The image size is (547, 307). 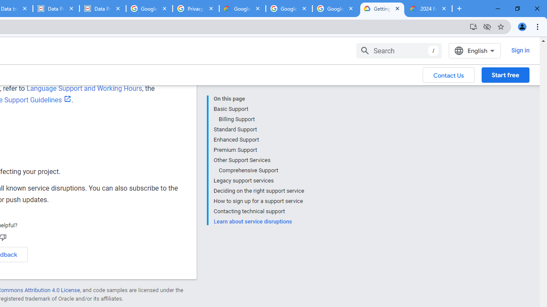 What do you see at coordinates (103, 9) in the screenshot?
I see `Data Privacy Framework` at bounding box center [103, 9].